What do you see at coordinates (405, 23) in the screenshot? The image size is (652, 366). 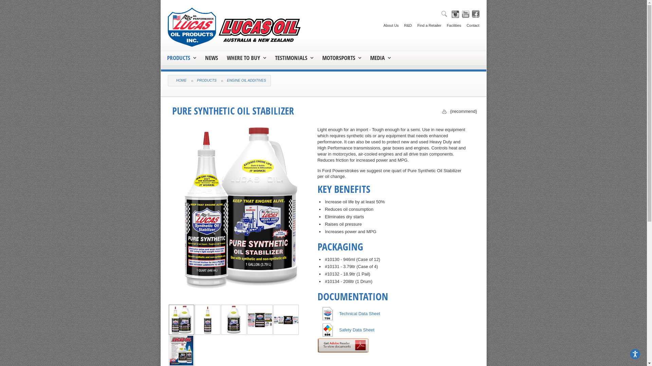 I see `R&D` at bounding box center [405, 23].